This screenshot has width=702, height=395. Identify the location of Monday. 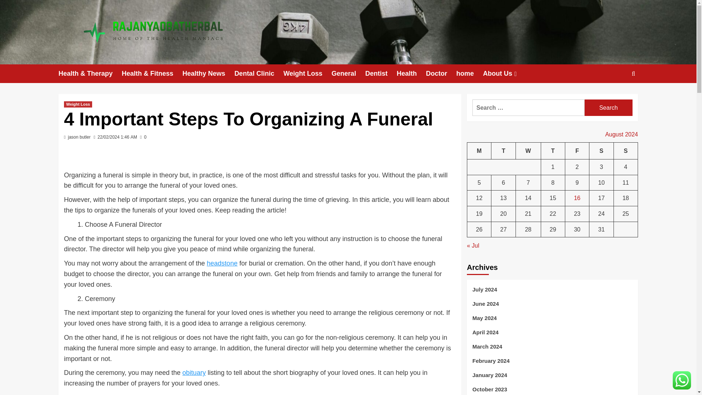
(479, 151).